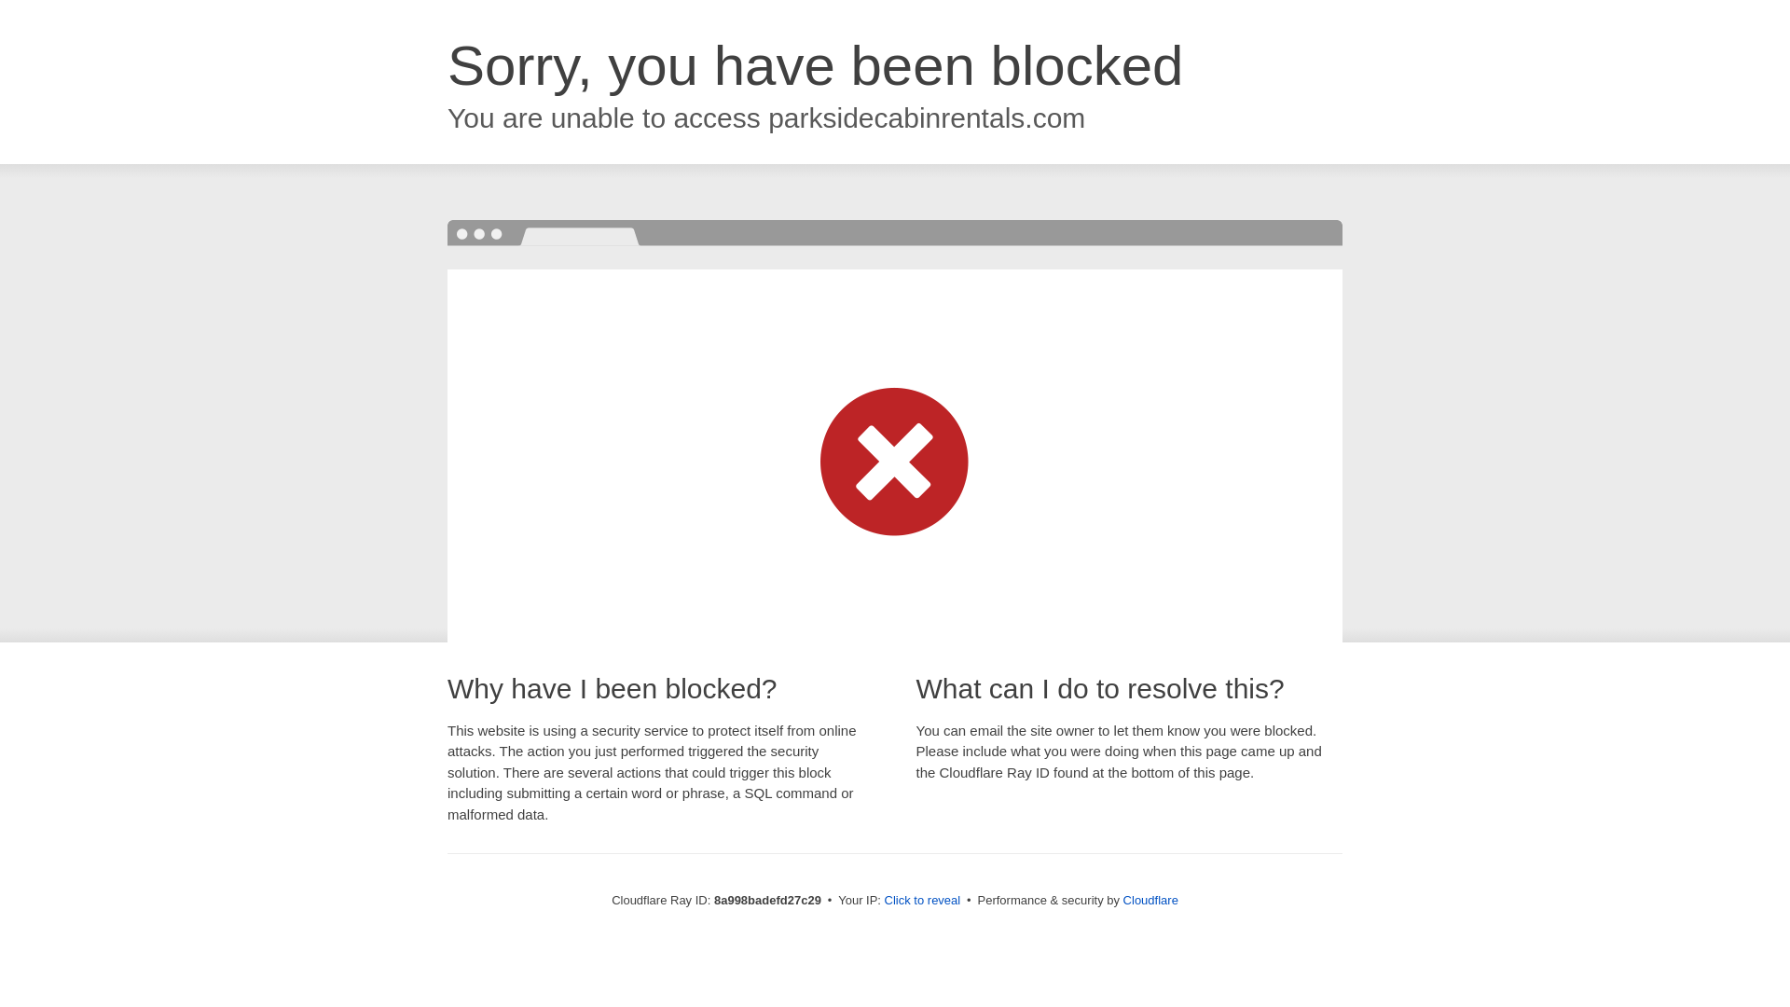  Describe the element at coordinates (923, 901) in the screenshot. I see `Click to reveal` at that location.